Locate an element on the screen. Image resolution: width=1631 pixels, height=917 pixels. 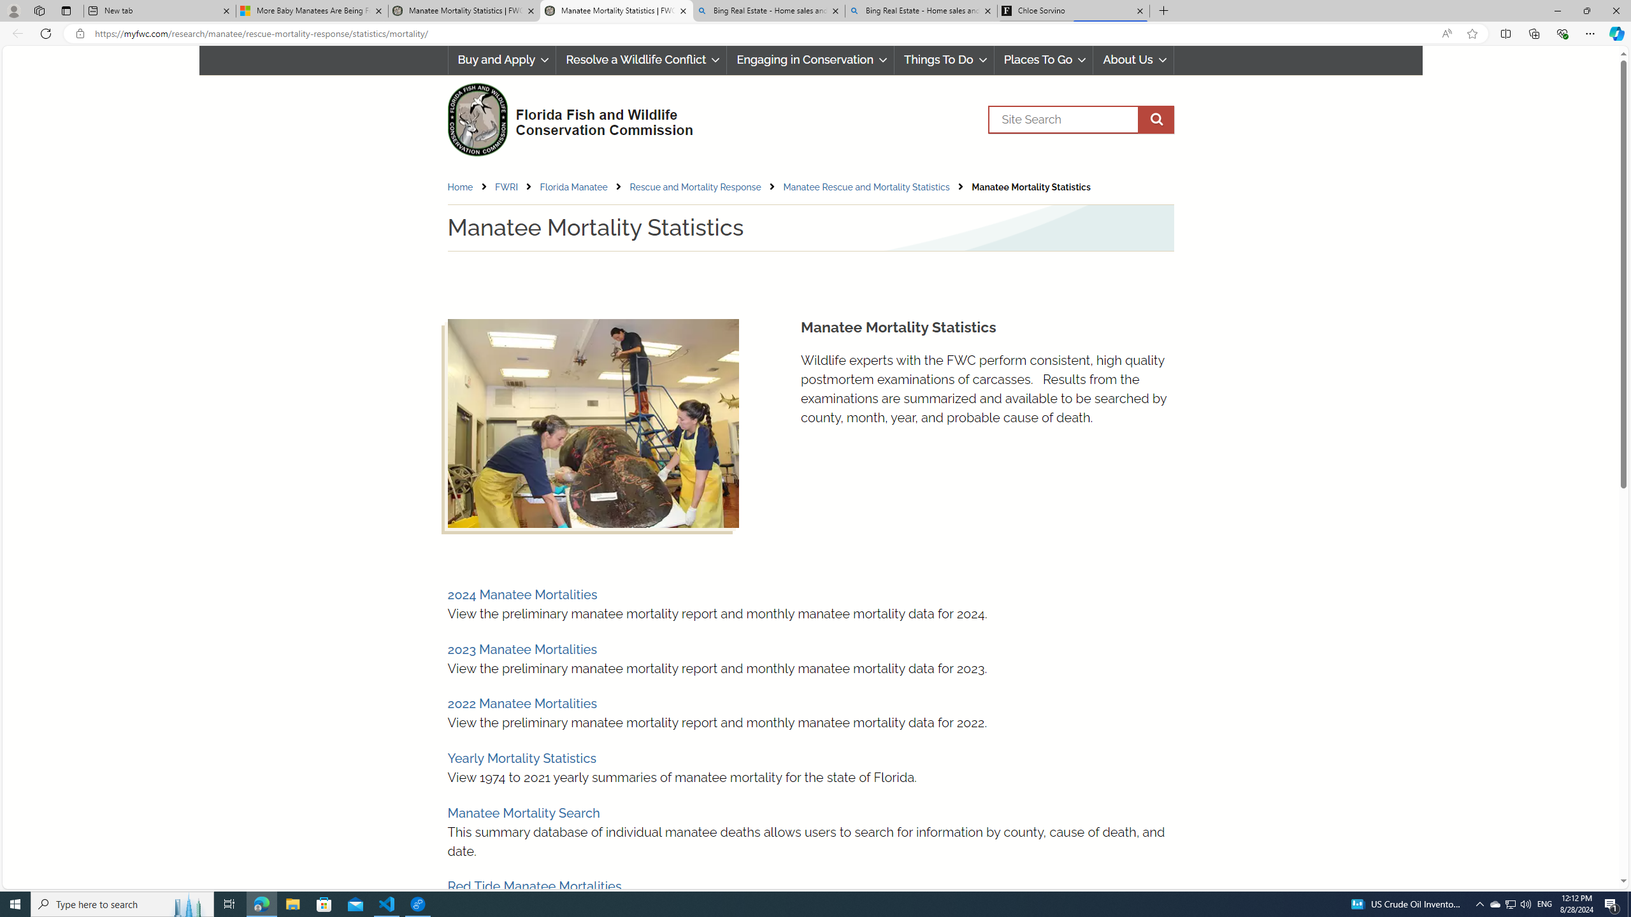
Buy and Apply is located at coordinates (501, 60).